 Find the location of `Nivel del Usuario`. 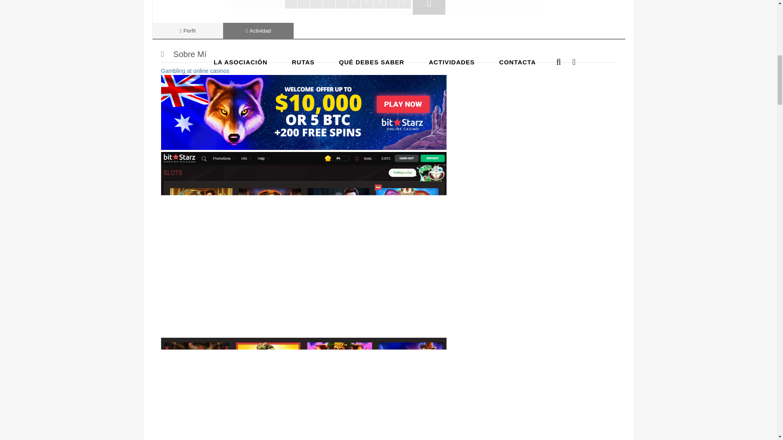

Nivel del Usuario is located at coordinates (348, 4).